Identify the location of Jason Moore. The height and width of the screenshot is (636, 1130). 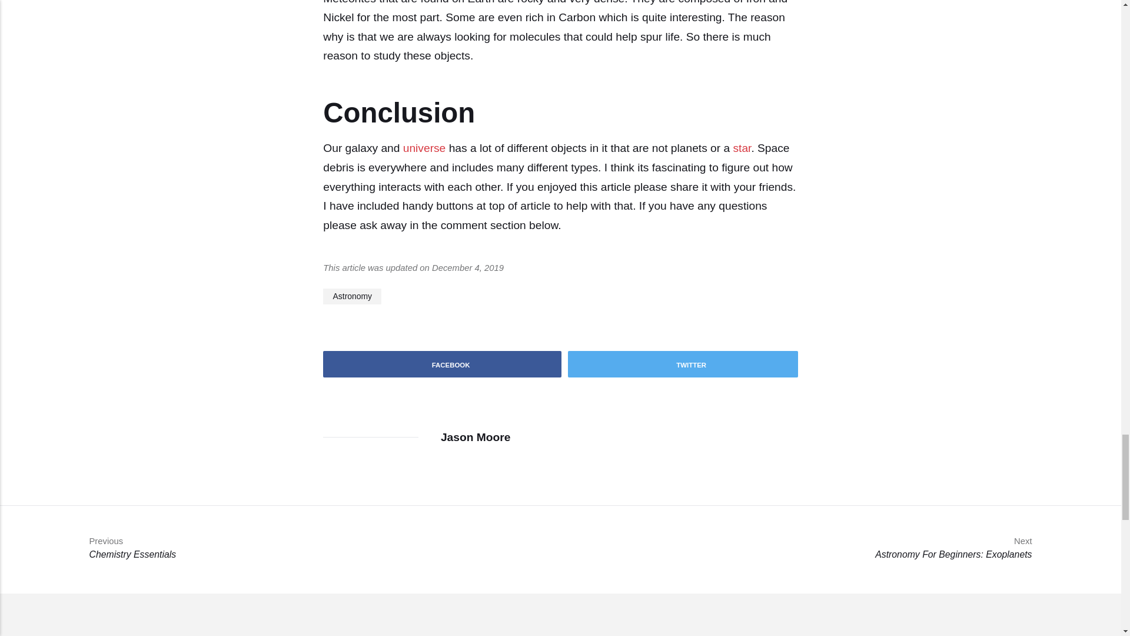
(425, 148).